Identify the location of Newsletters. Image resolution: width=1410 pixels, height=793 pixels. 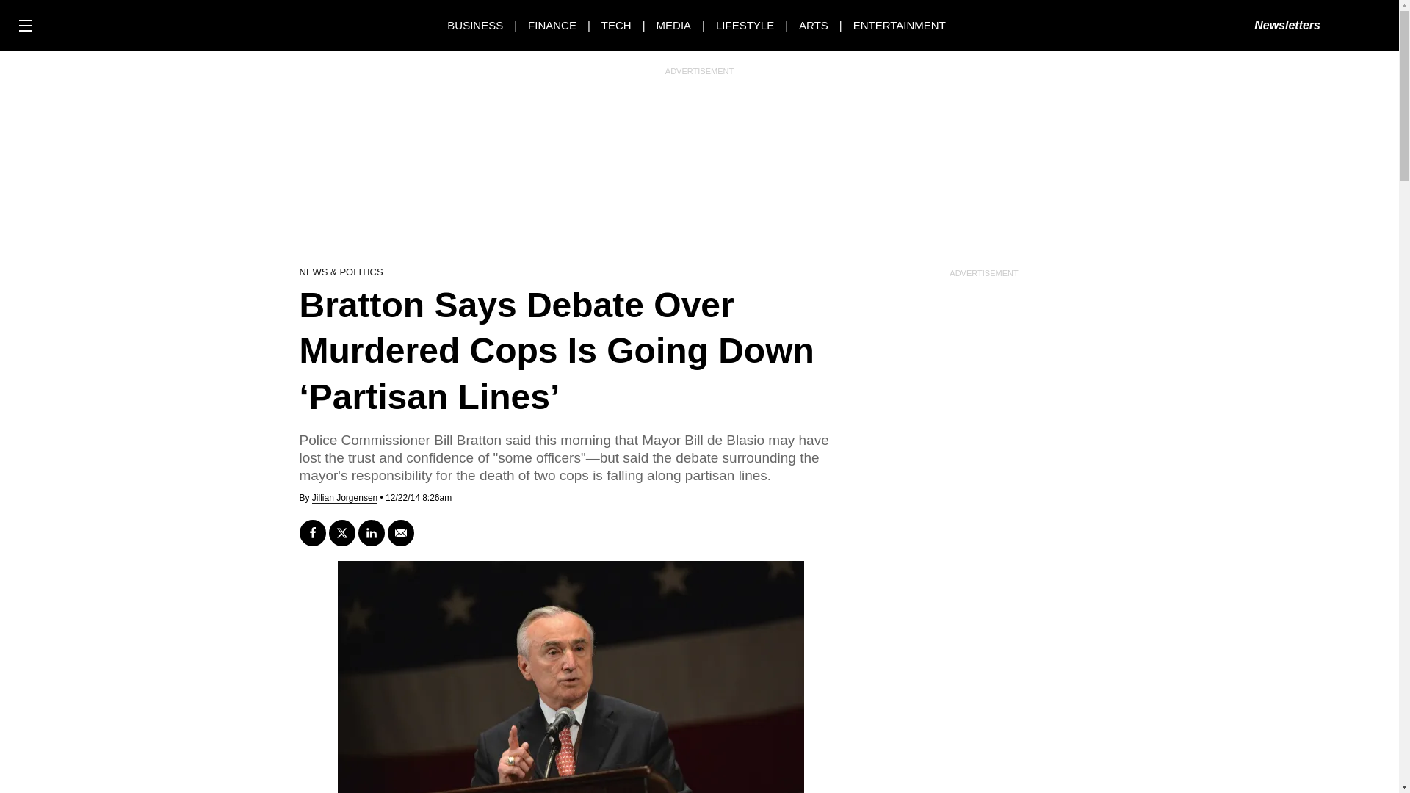
(1287, 26).